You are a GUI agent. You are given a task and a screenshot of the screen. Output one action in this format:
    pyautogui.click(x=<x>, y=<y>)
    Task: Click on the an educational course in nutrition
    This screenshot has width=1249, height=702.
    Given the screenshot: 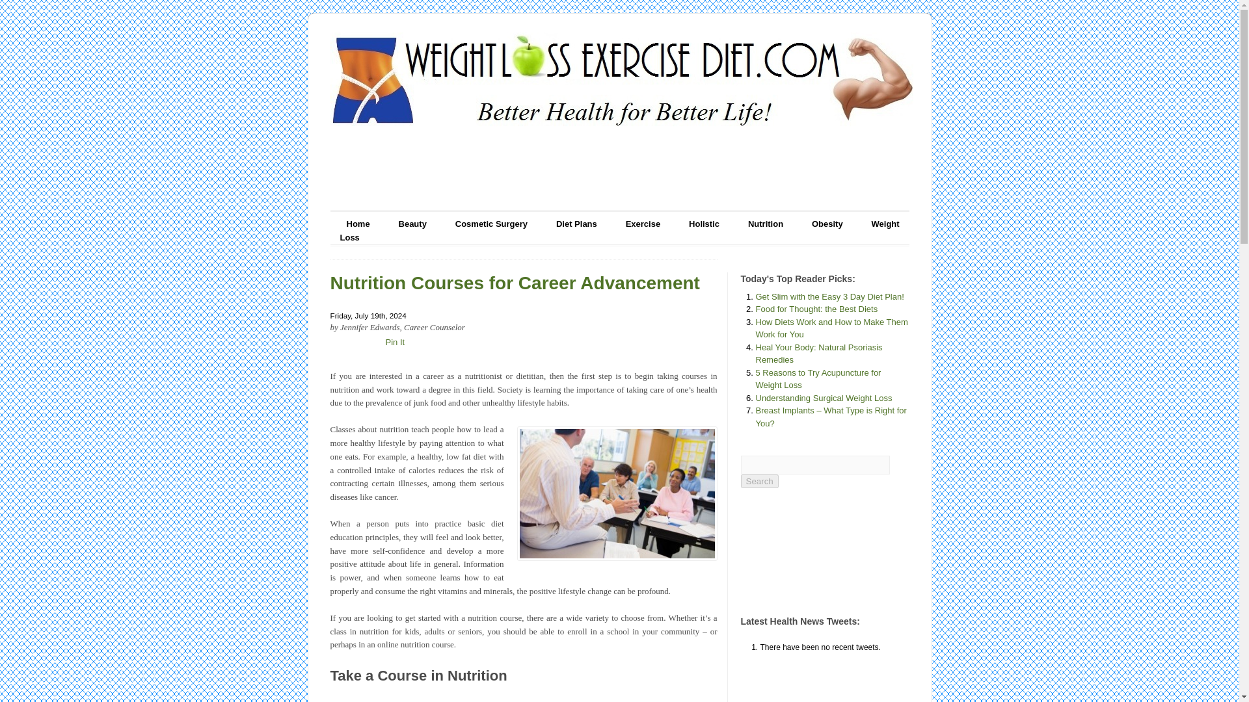 What is the action you would take?
    pyautogui.click(x=617, y=493)
    